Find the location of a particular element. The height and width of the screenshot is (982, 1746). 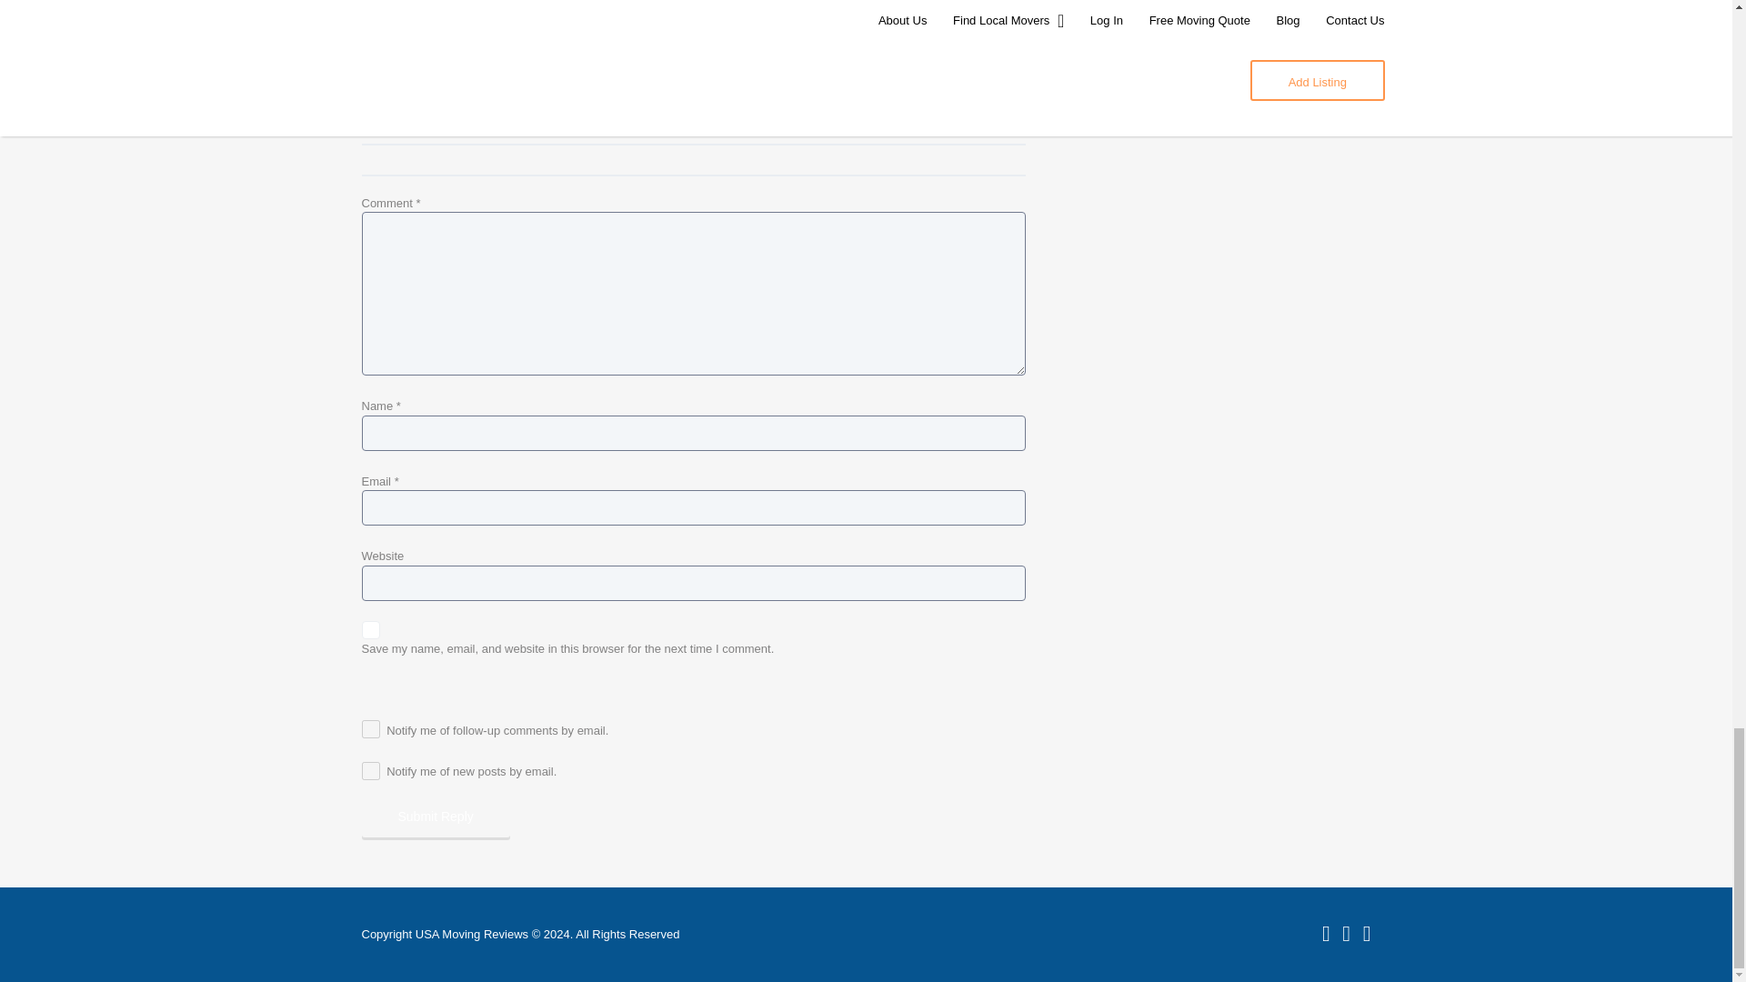

subscribe is located at coordinates (371, 729).